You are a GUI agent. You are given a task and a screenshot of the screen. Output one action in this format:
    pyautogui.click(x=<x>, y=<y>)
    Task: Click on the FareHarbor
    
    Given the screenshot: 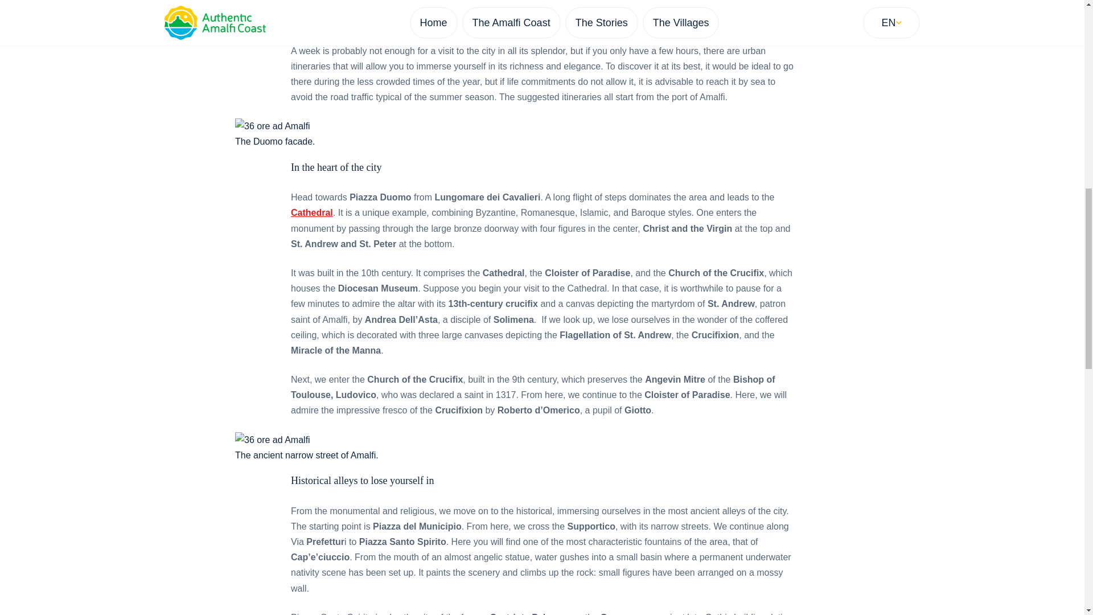 What is the action you would take?
    pyautogui.click(x=1008, y=48)
    